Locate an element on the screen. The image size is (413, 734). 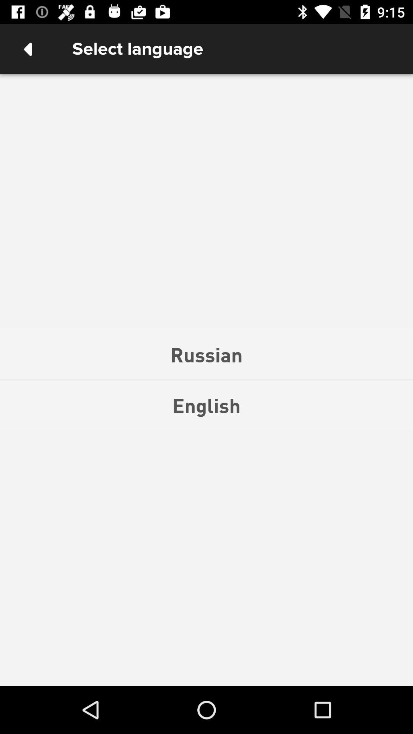
launch item next to the select language item is located at coordinates (28, 49).